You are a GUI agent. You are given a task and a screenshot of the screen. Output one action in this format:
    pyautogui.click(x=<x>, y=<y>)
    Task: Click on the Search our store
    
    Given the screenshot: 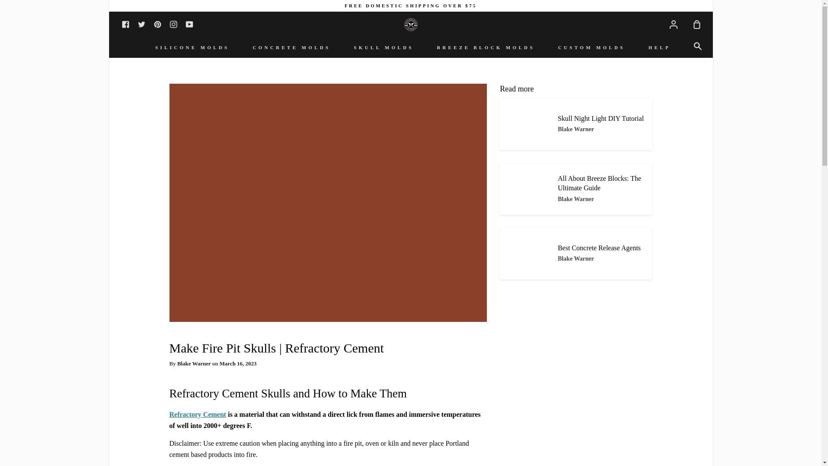 What is the action you would take?
    pyautogui.click(x=699, y=46)
    